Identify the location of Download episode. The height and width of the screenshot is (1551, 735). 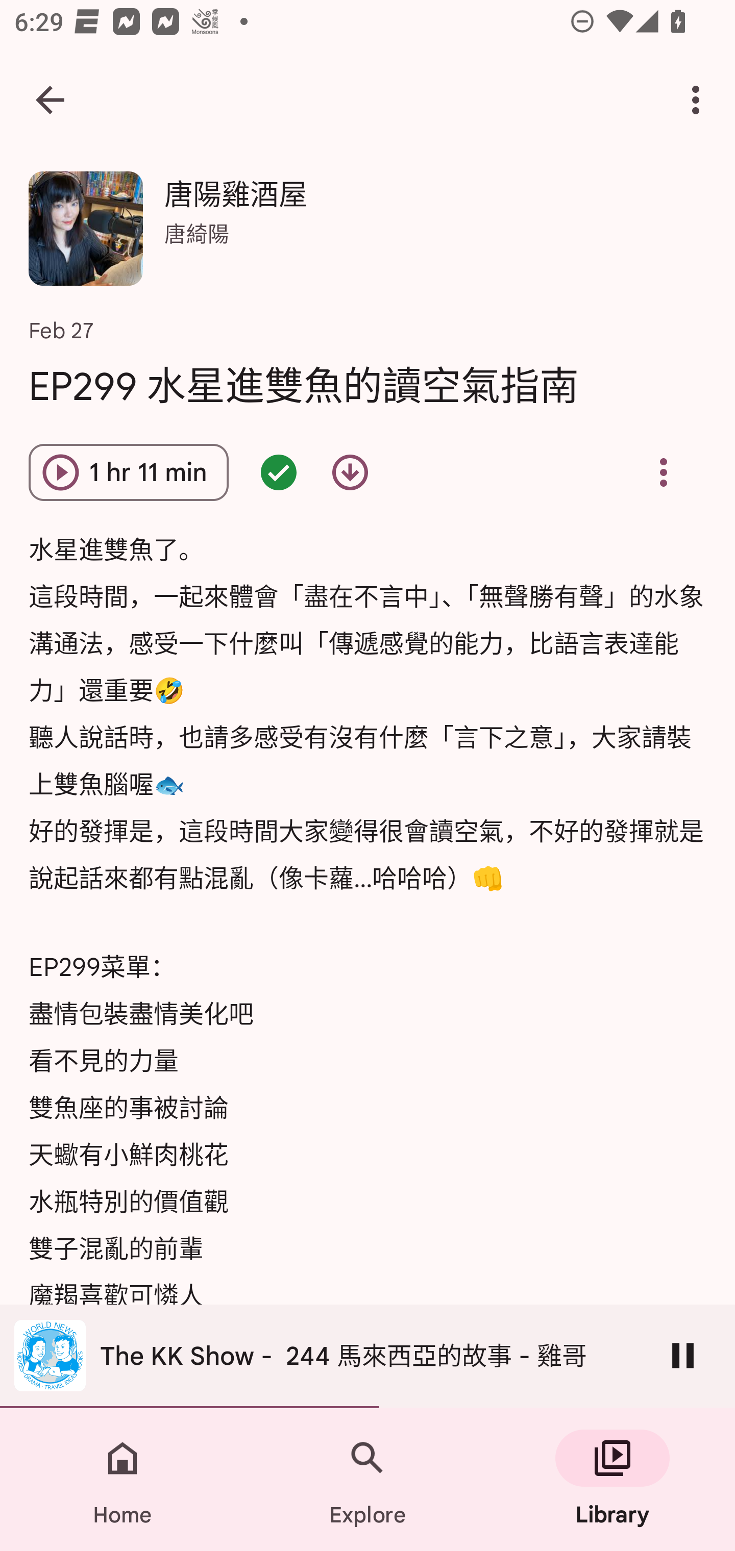
(350, 472).